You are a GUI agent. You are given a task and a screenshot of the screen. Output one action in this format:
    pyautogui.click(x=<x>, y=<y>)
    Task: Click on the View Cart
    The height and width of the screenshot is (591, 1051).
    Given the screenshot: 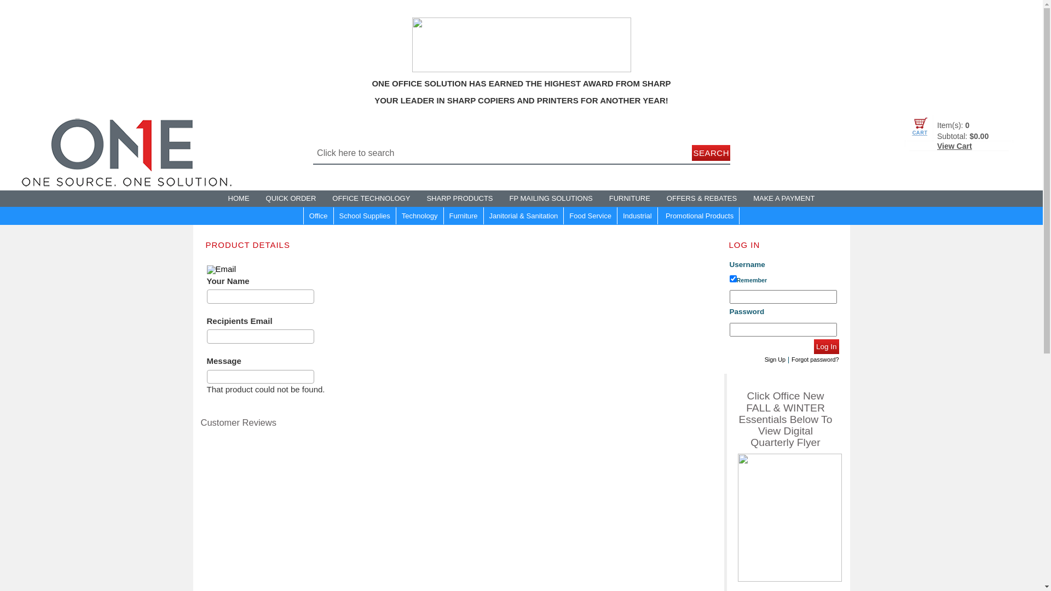 What is the action you would take?
    pyautogui.click(x=959, y=128)
    